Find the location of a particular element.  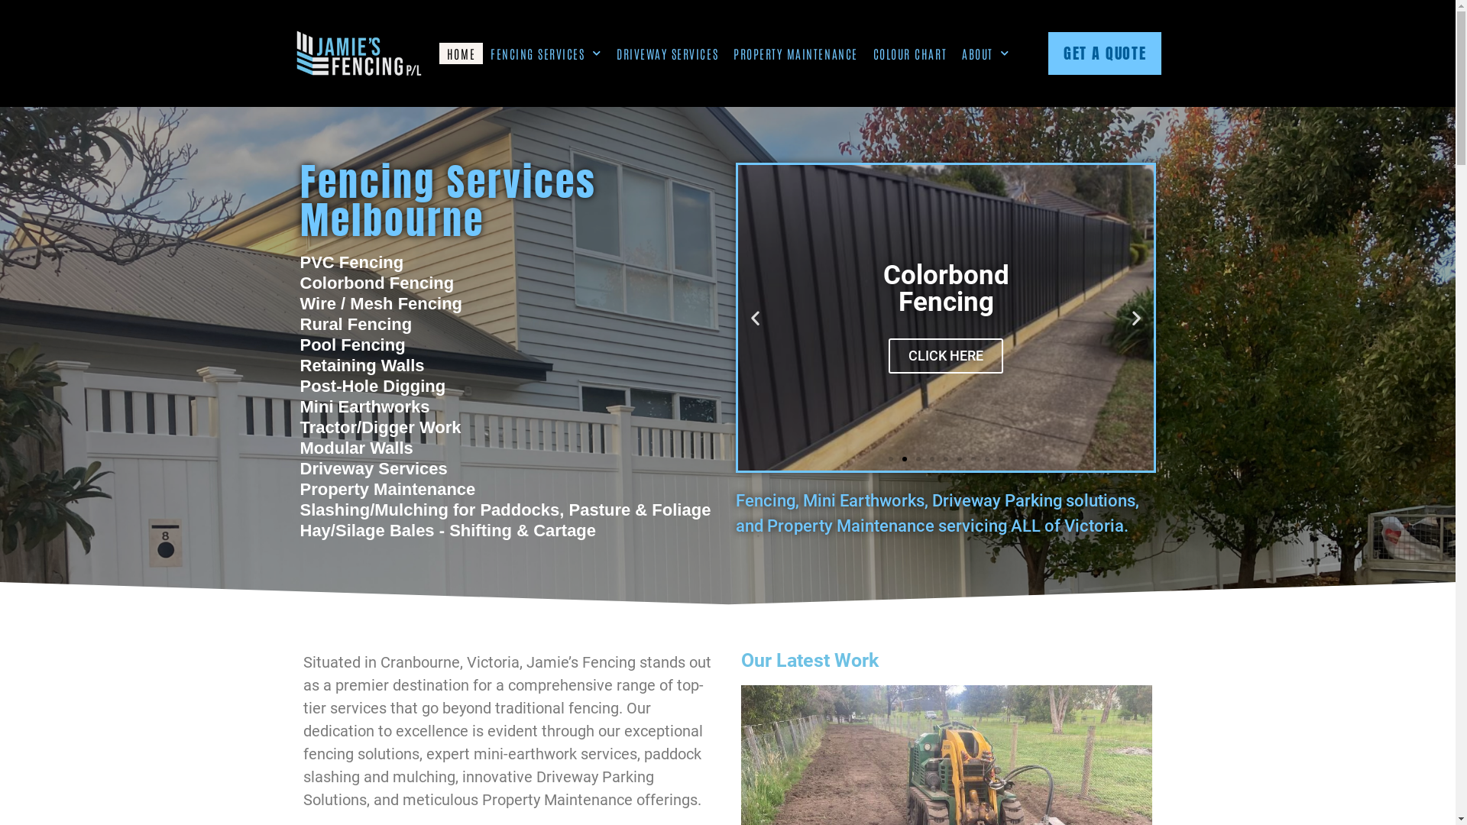

Rural Fencing is located at coordinates (356, 324).